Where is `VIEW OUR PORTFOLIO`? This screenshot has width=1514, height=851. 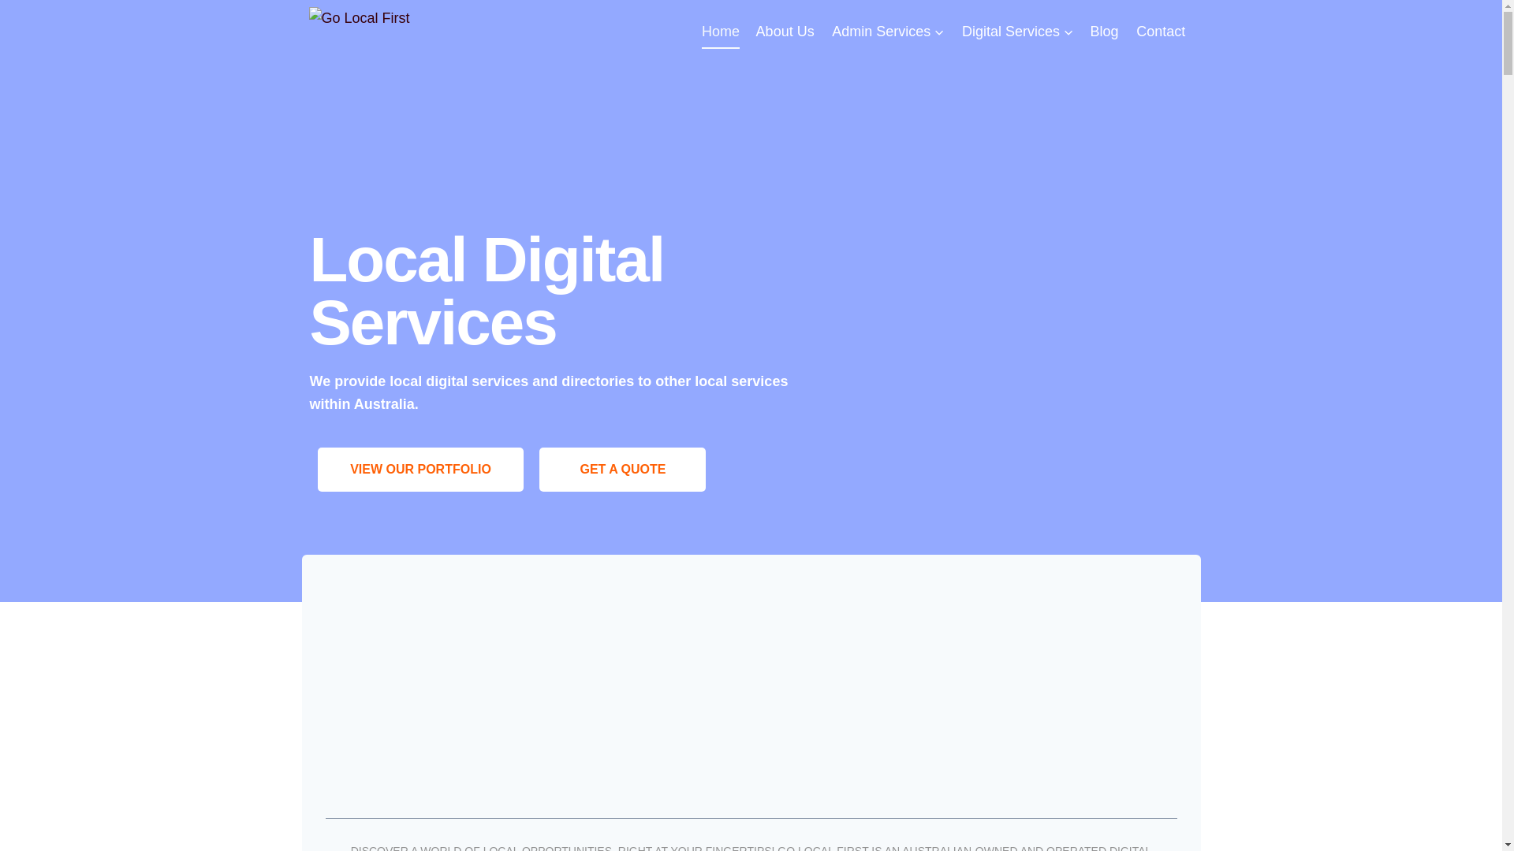 VIEW OUR PORTFOLIO is located at coordinates (420, 470).